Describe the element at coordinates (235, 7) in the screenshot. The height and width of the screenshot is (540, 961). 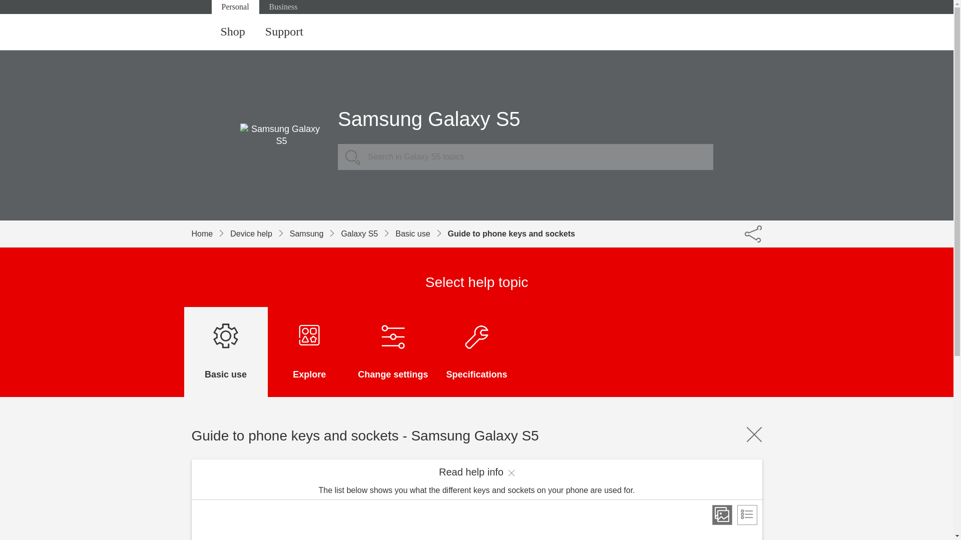
I see `Personal` at that location.